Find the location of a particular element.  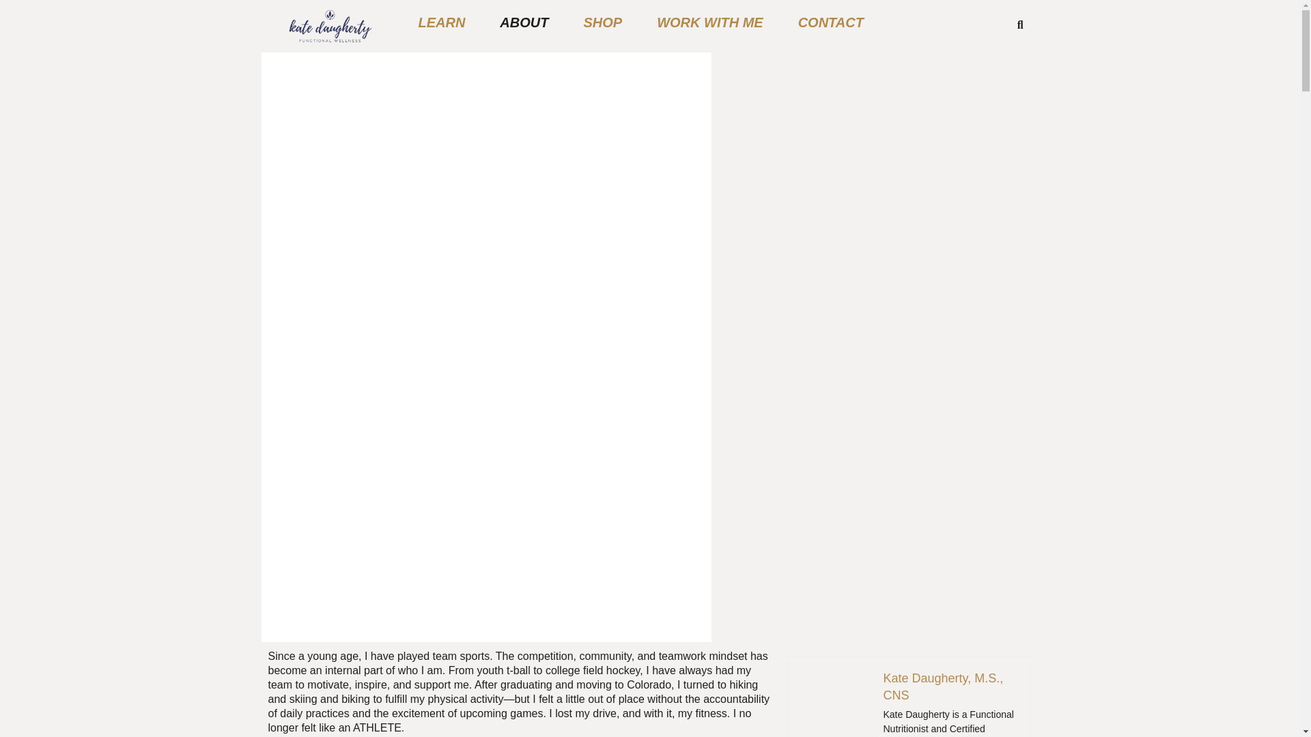

LEARN is located at coordinates (441, 22).